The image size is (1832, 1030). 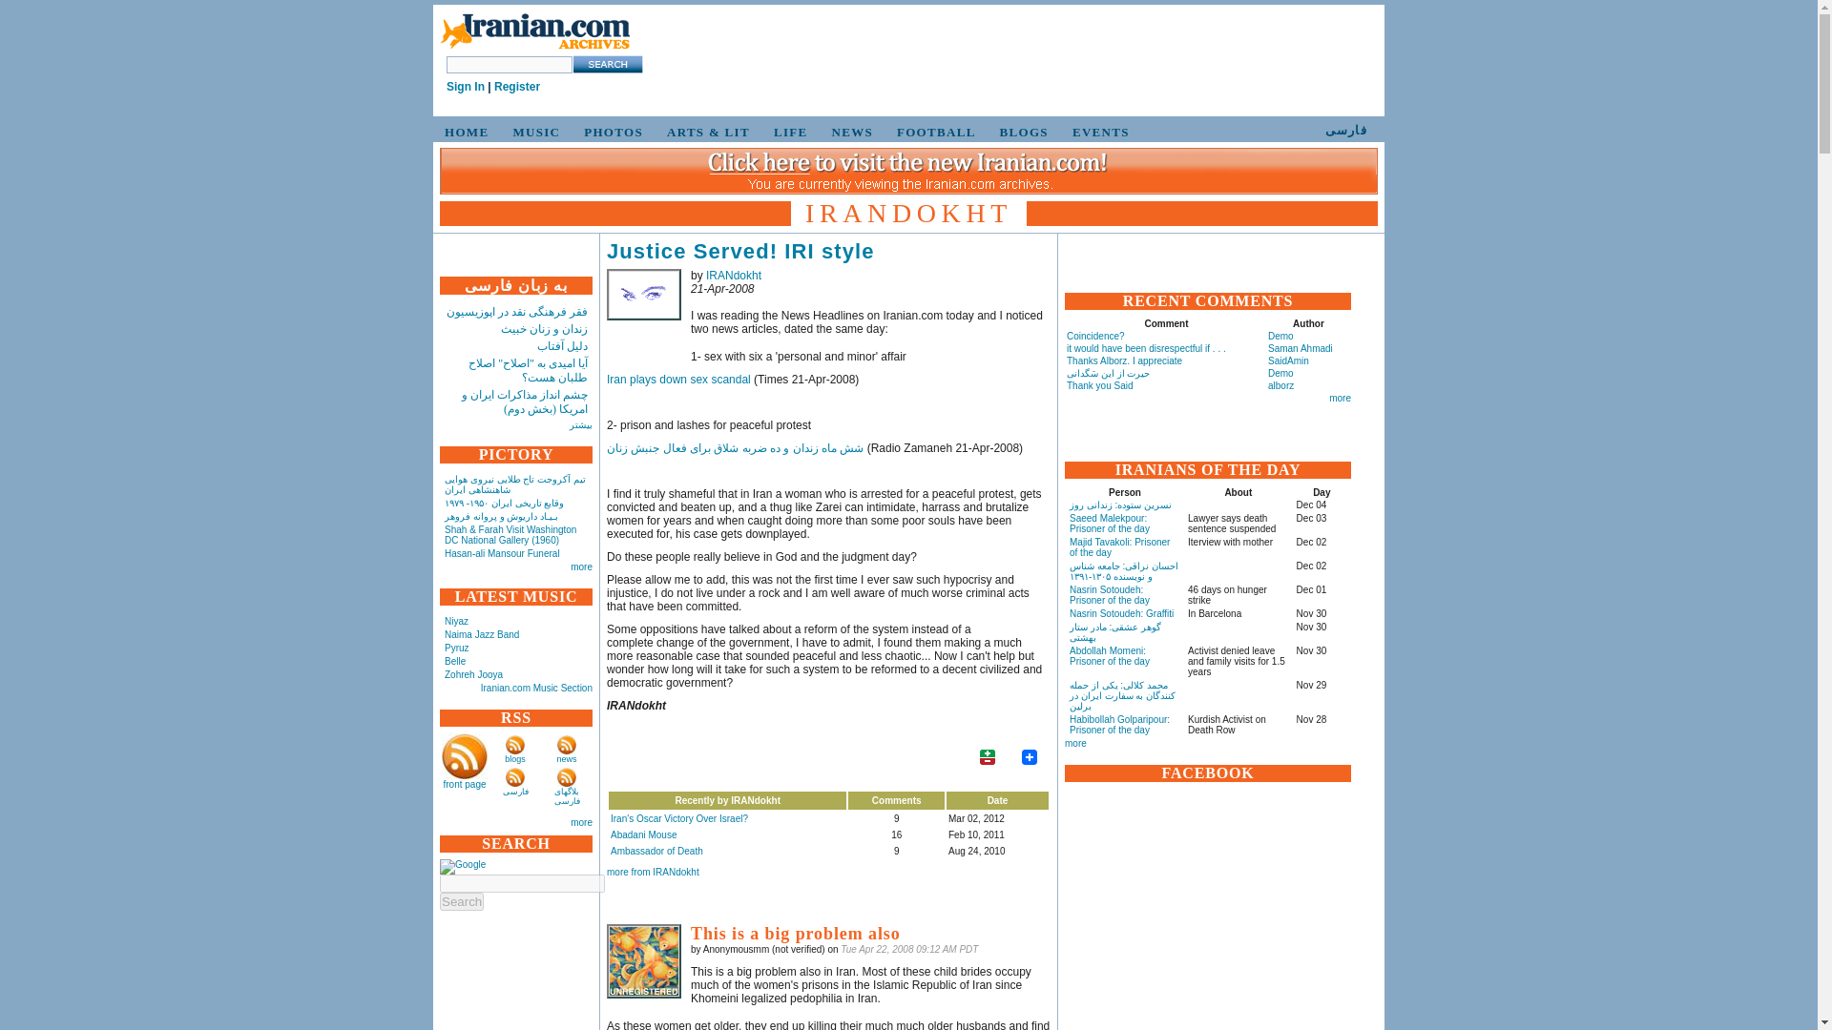 What do you see at coordinates (787, 132) in the screenshot?
I see `LIFE` at bounding box center [787, 132].